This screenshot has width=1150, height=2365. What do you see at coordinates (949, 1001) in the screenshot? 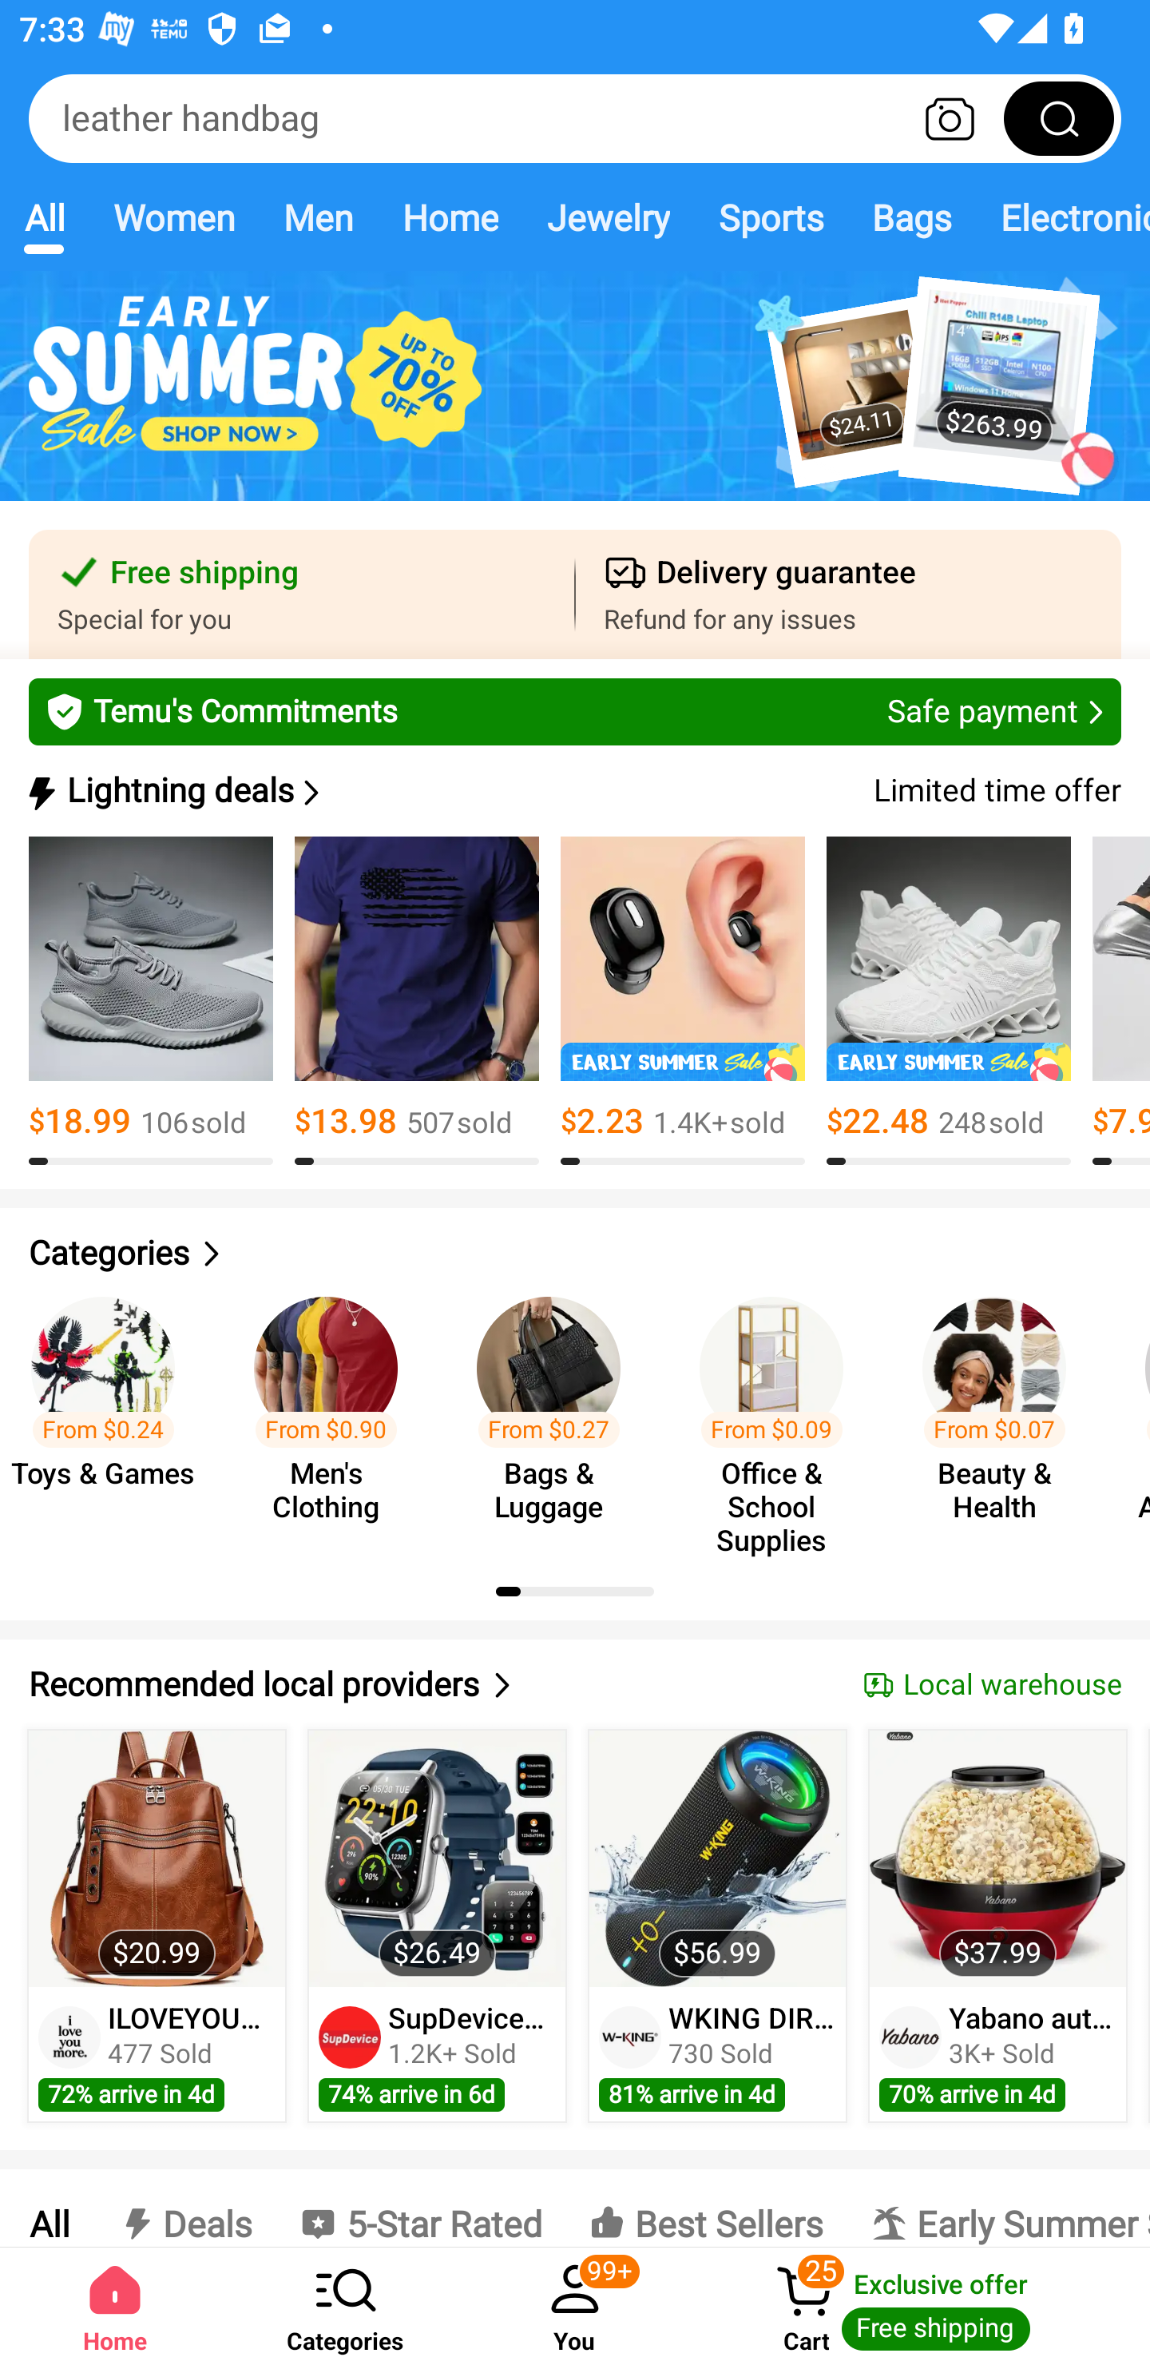
I see `$22.48 248￼sold 8.0` at bounding box center [949, 1001].